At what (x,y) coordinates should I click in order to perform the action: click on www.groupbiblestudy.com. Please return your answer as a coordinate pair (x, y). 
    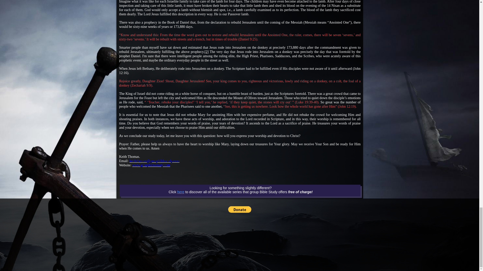
    Looking at the image, I should click on (151, 165).